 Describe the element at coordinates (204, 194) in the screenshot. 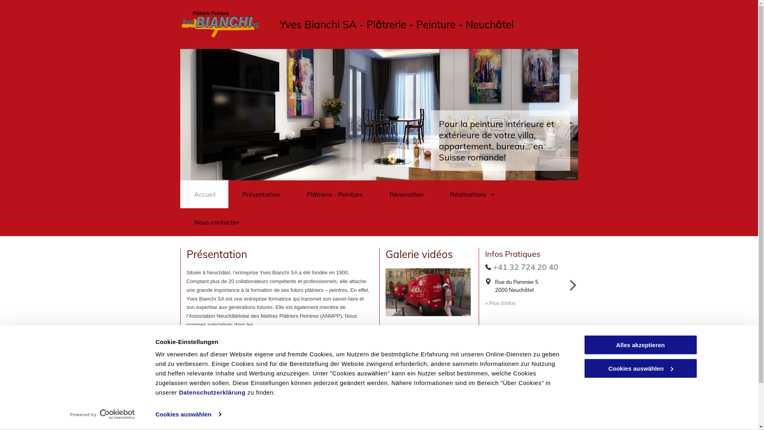

I see `Accueil` at that location.